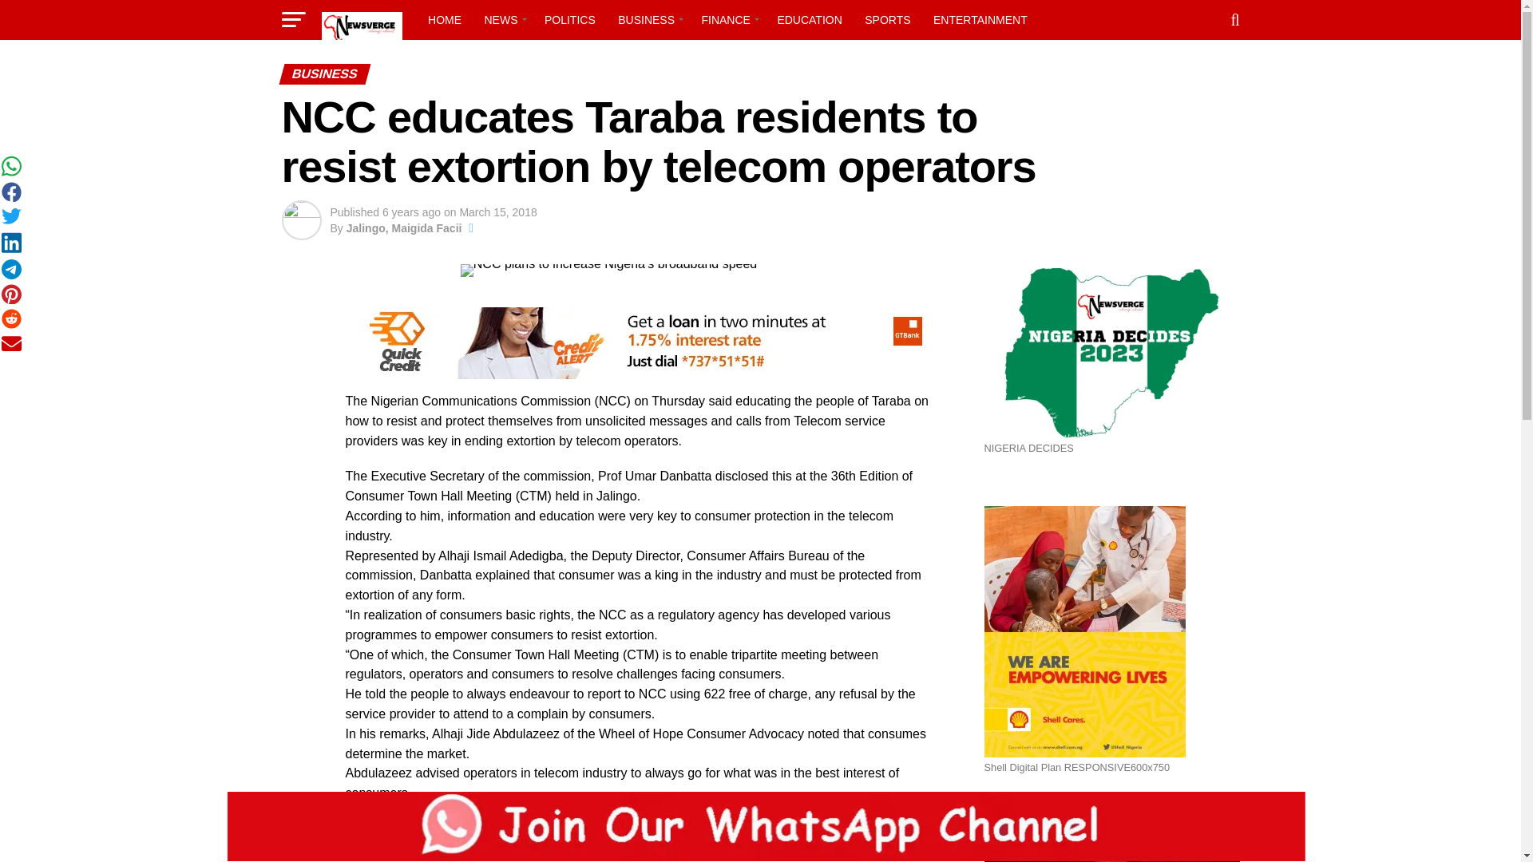 The image size is (1533, 862). Describe the element at coordinates (570, 19) in the screenshot. I see `POLITICS` at that location.